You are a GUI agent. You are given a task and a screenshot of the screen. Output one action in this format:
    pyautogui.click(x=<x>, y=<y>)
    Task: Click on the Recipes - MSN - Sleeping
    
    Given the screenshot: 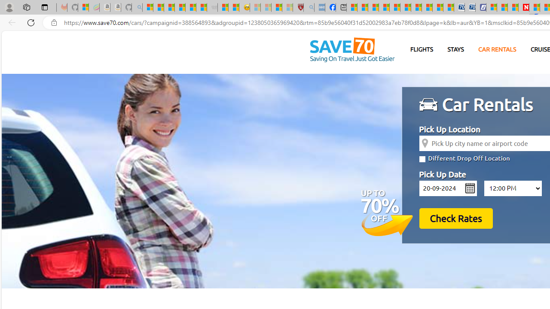 What is the action you would take?
    pyautogui.click(x=255, y=8)
    